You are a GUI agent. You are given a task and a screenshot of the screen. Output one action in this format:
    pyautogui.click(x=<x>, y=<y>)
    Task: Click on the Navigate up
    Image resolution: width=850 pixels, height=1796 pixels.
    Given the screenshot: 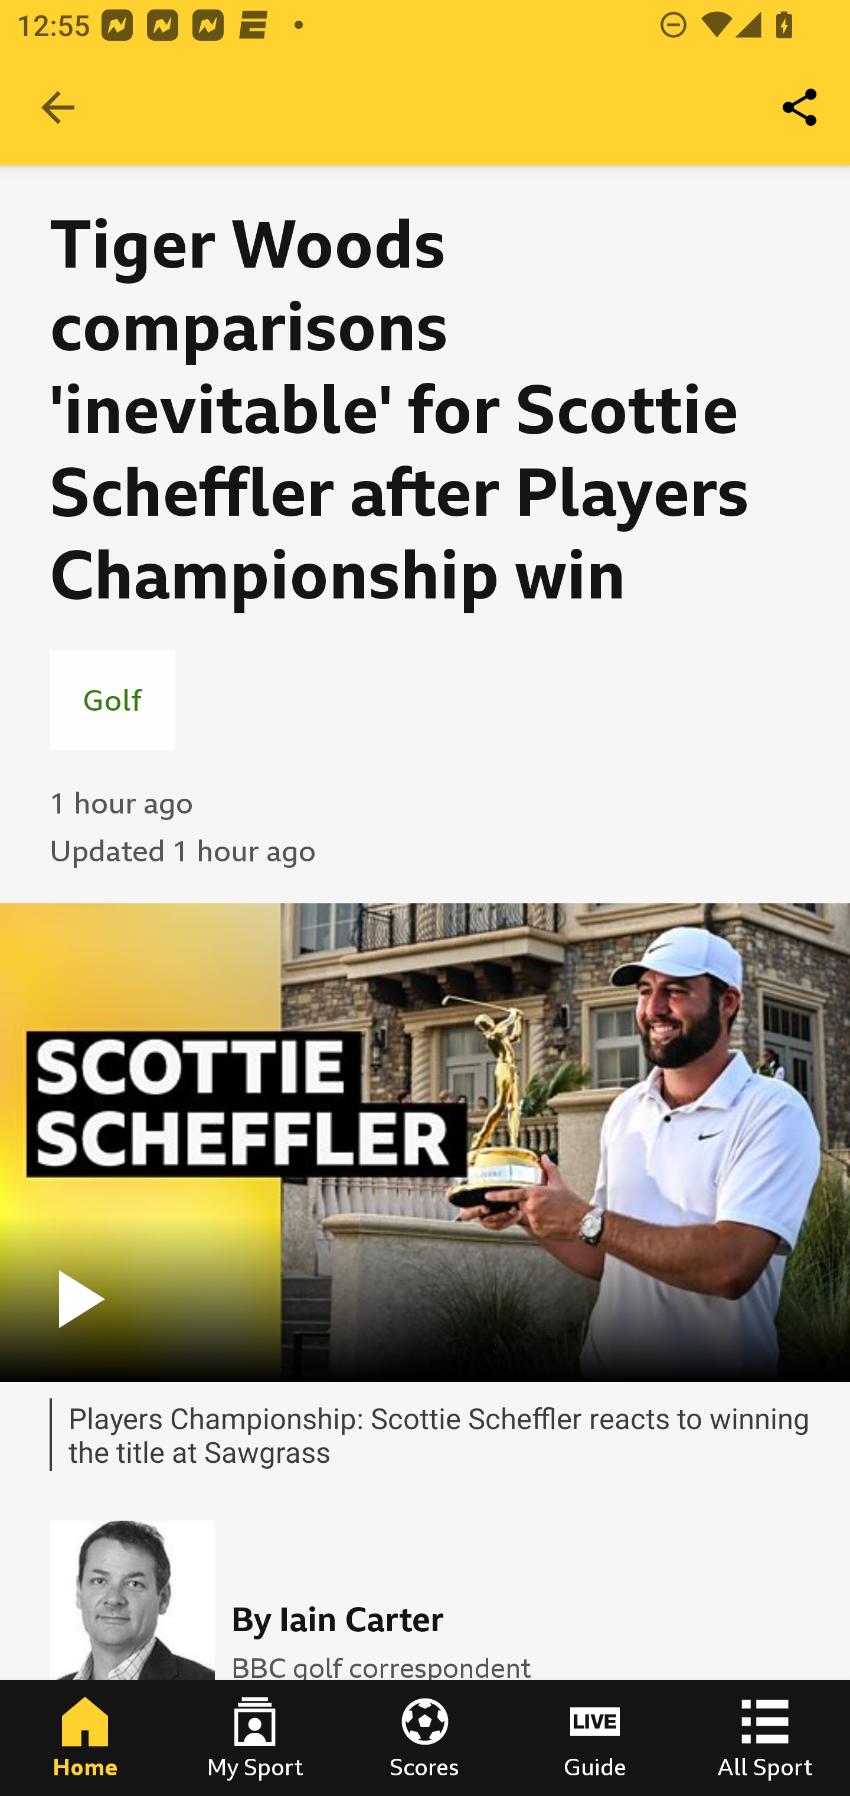 What is the action you would take?
    pyautogui.click(x=58, y=108)
    